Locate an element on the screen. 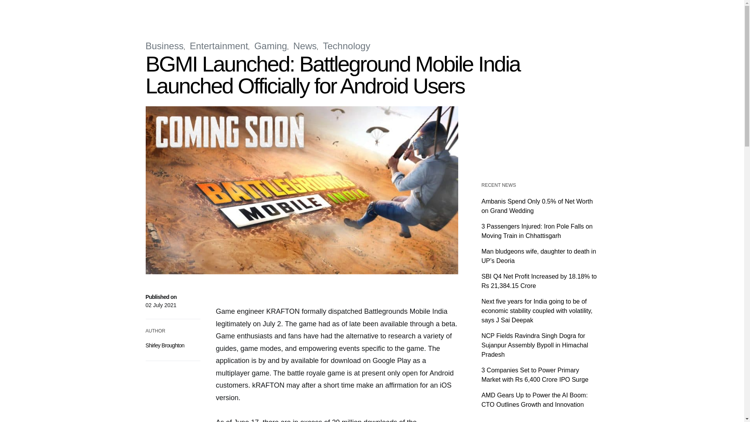  BREAKING NEWS is located at coordinates (231, 12).